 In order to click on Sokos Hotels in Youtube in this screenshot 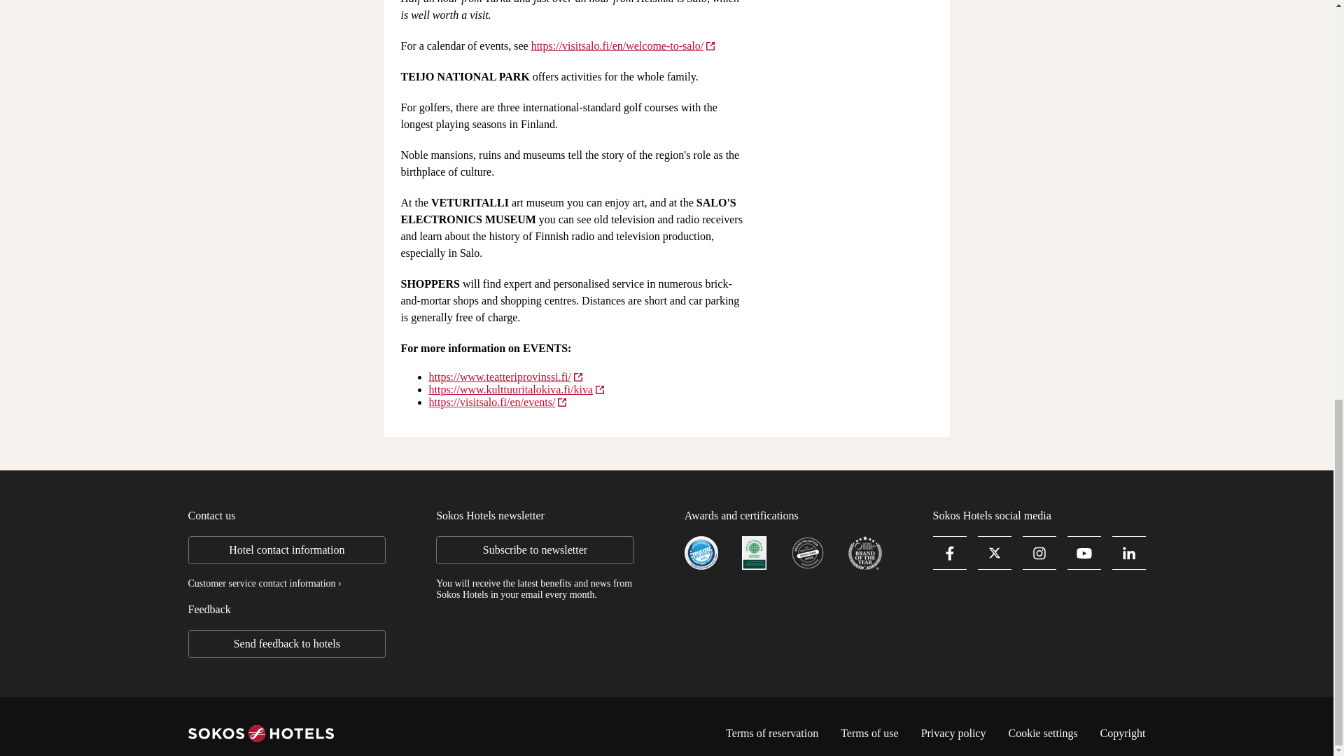, I will do `click(1084, 553)`.